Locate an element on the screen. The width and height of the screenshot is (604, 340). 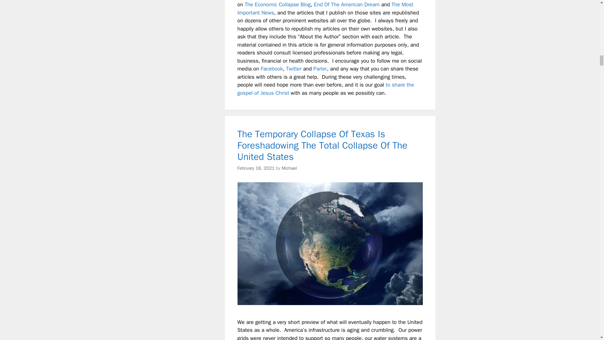
to share the gospel of Jesus Christ is located at coordinates (325, 89).